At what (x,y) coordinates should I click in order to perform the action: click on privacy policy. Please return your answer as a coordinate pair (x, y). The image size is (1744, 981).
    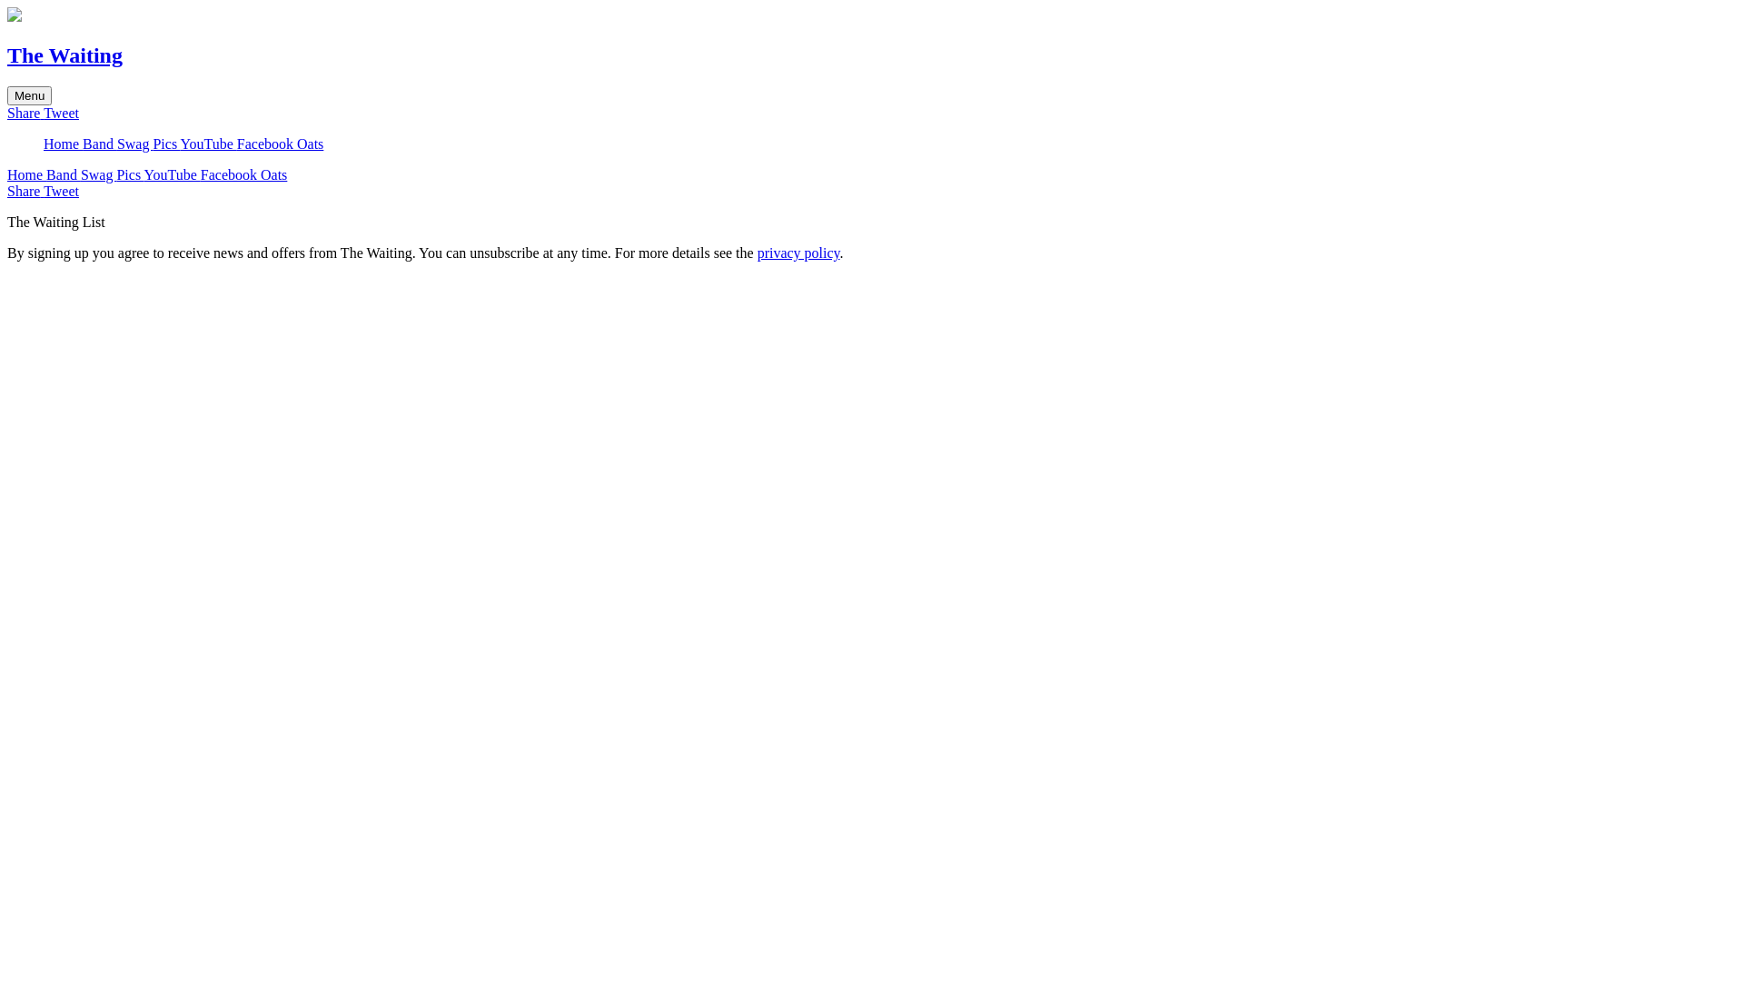
    Looking at the image, I should click on (799, 253).